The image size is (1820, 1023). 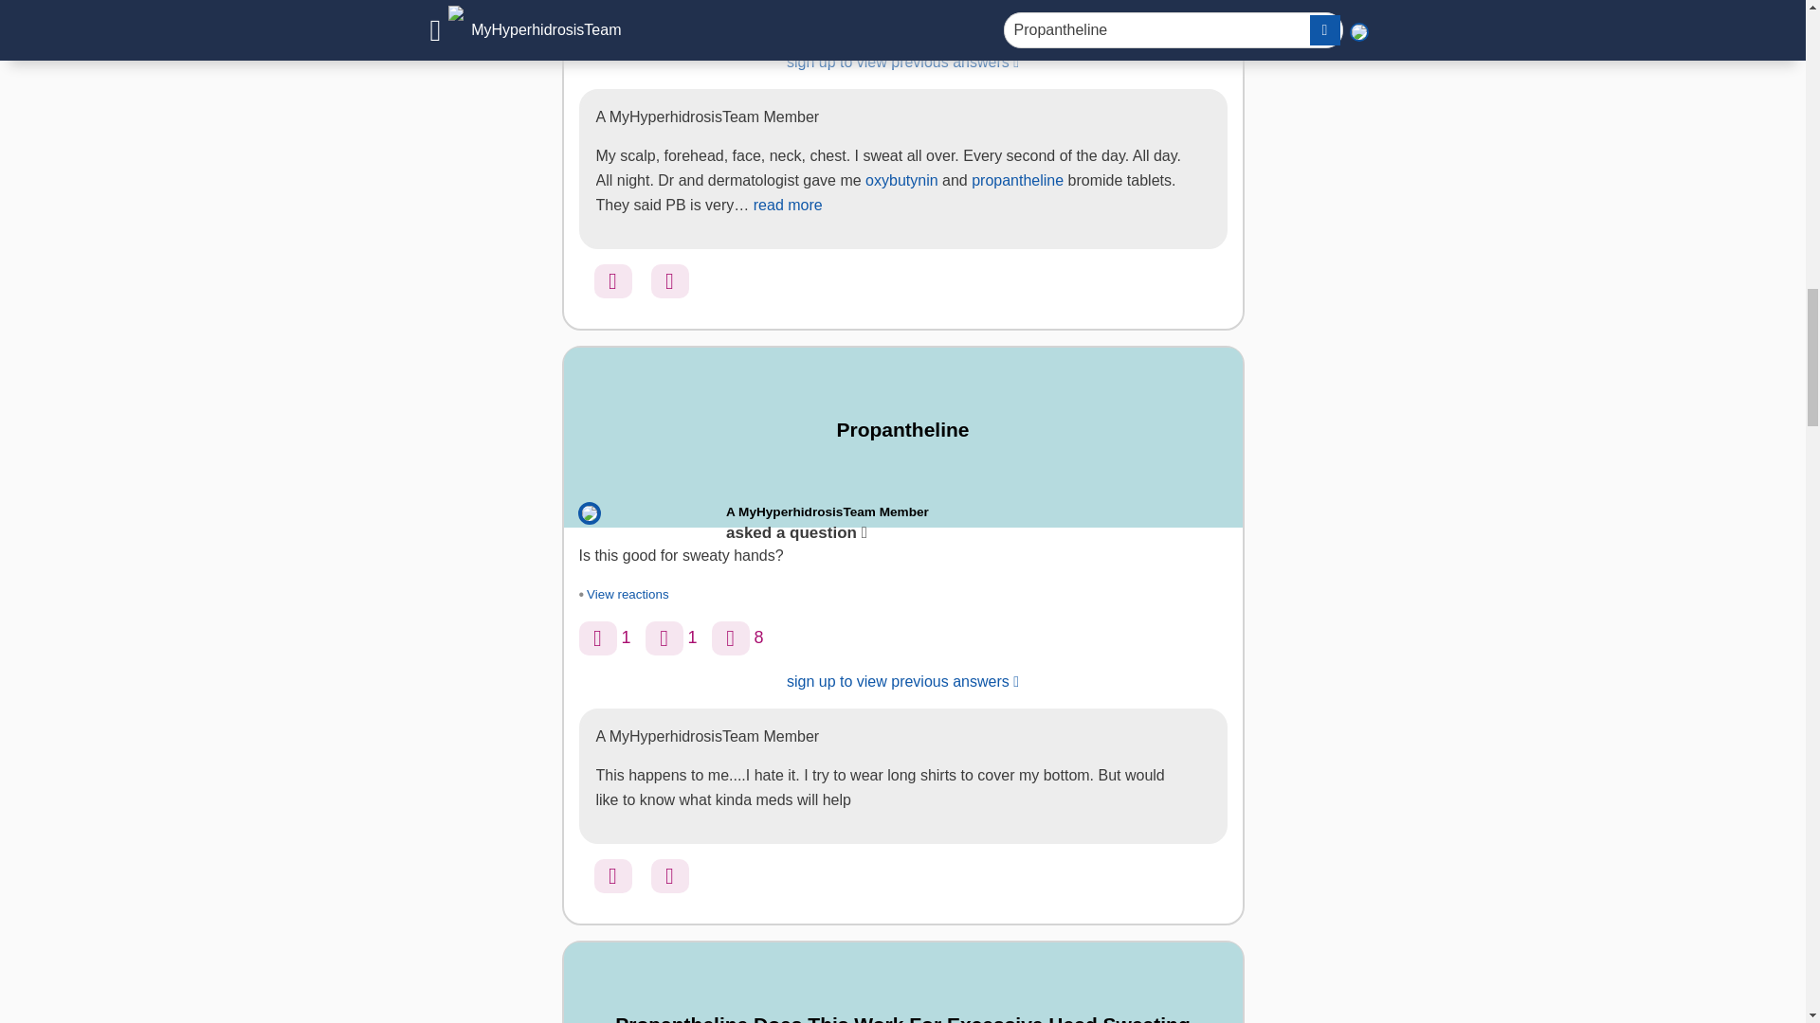 I want to click on Send a hug, so click(x=668, y=280).